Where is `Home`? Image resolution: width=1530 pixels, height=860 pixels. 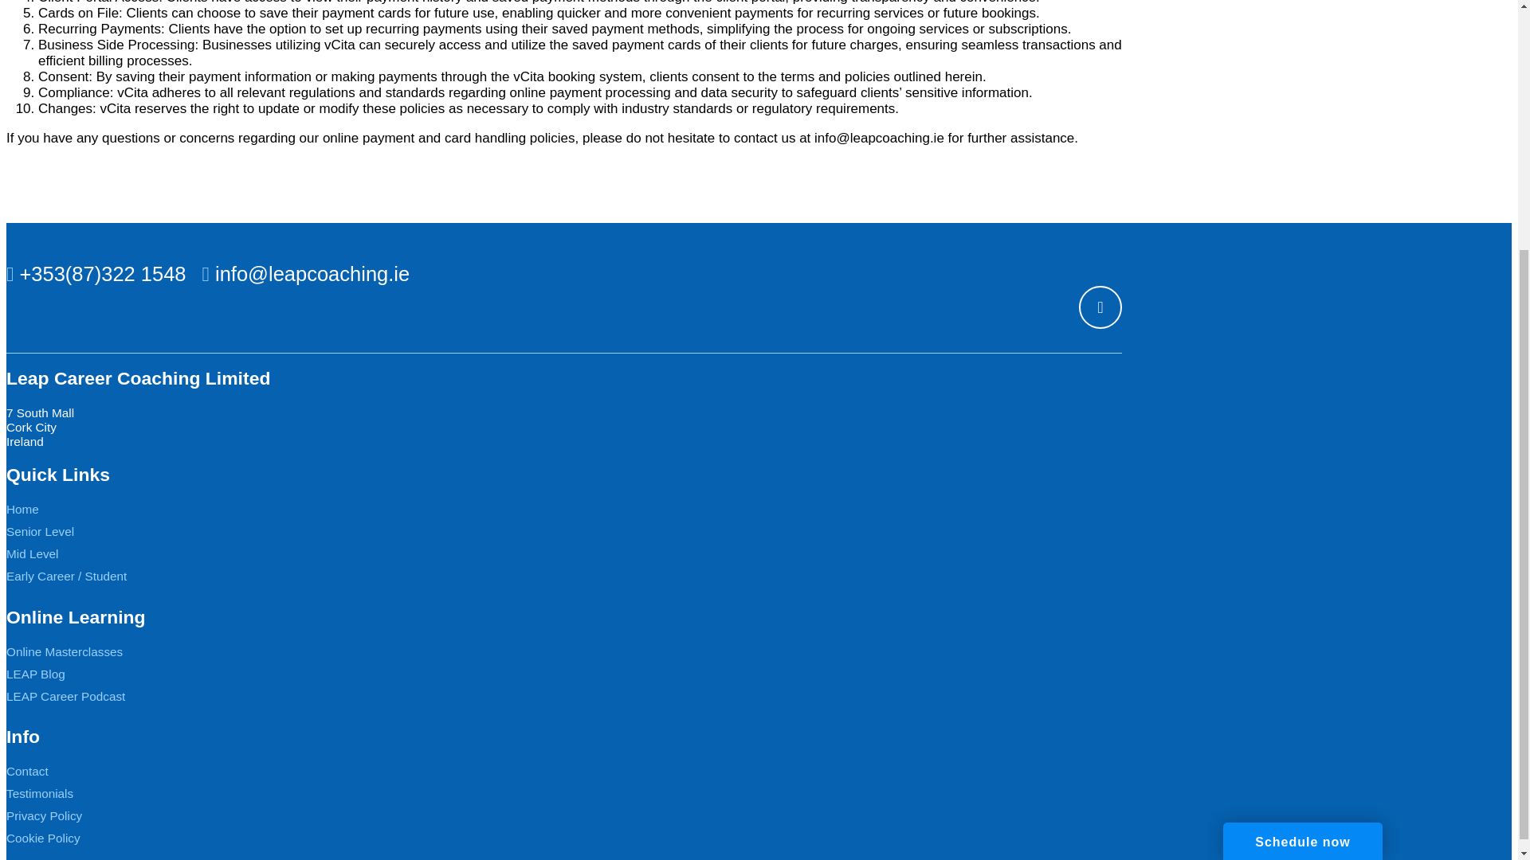
Home is located at coordinates (22, 509).